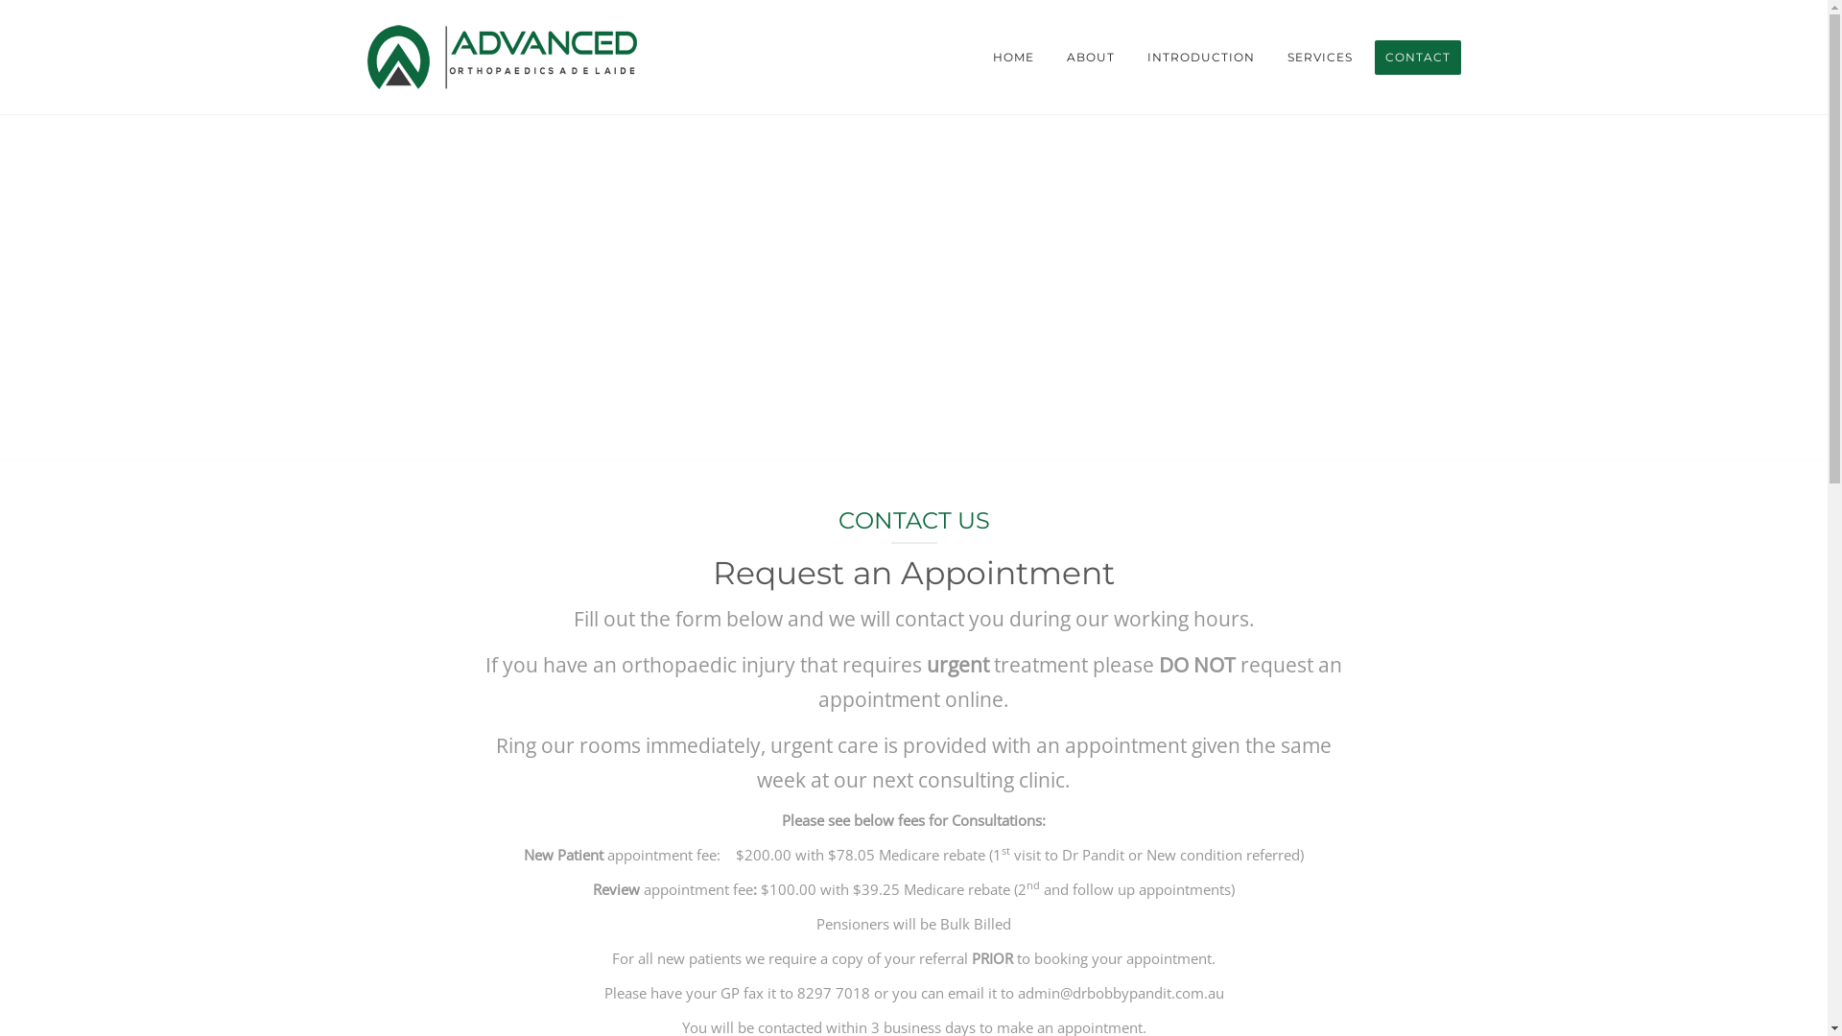 The image size is (1842, 1036). Describe the element at coordinates (913, 816) in the screenshot. I see `INTRODUCTION` at that location.